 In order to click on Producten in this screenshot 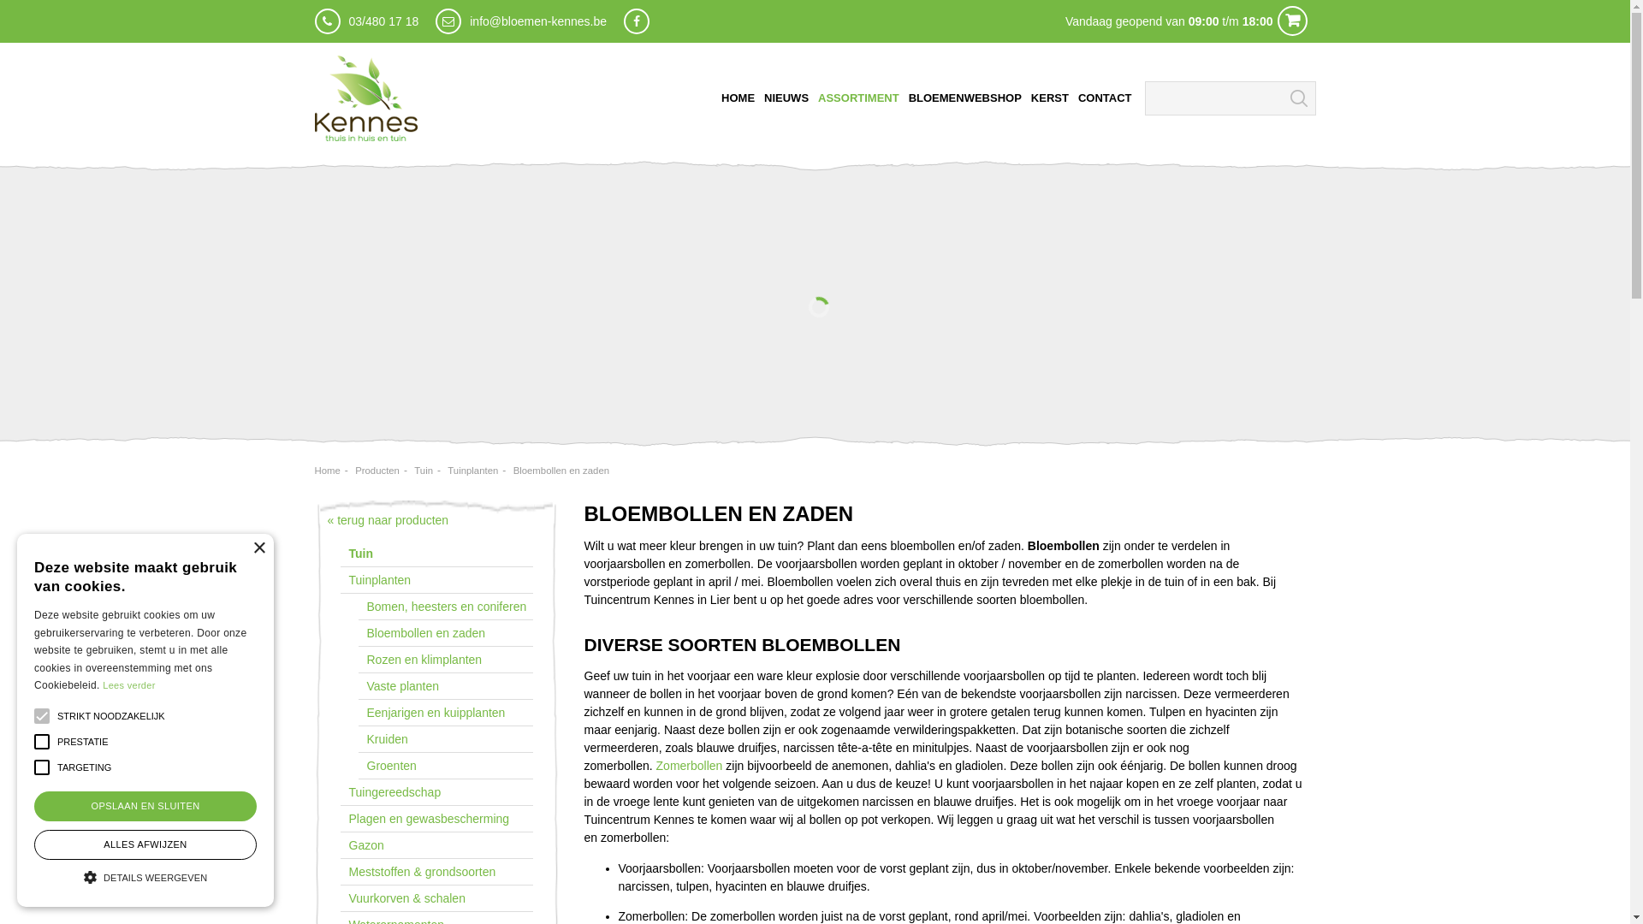, I will do `click(377, 471)`.